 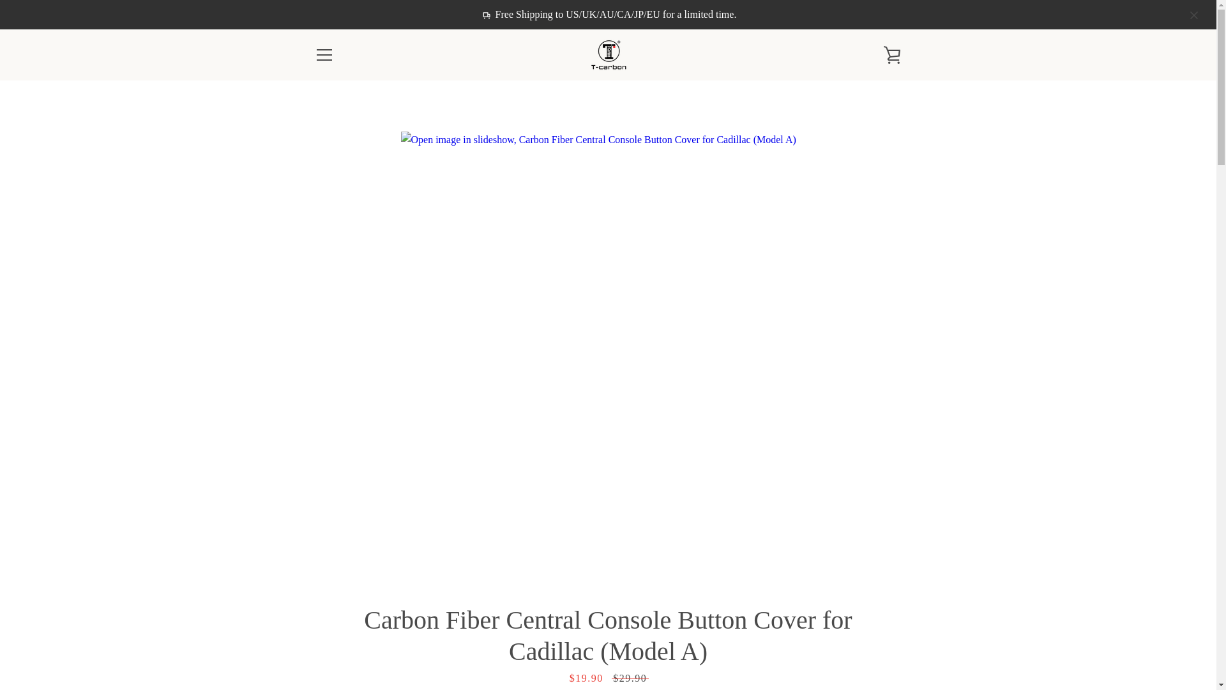 I want to click on T-Carbon Official Store on Pinterest, so click(x=336, y=645).